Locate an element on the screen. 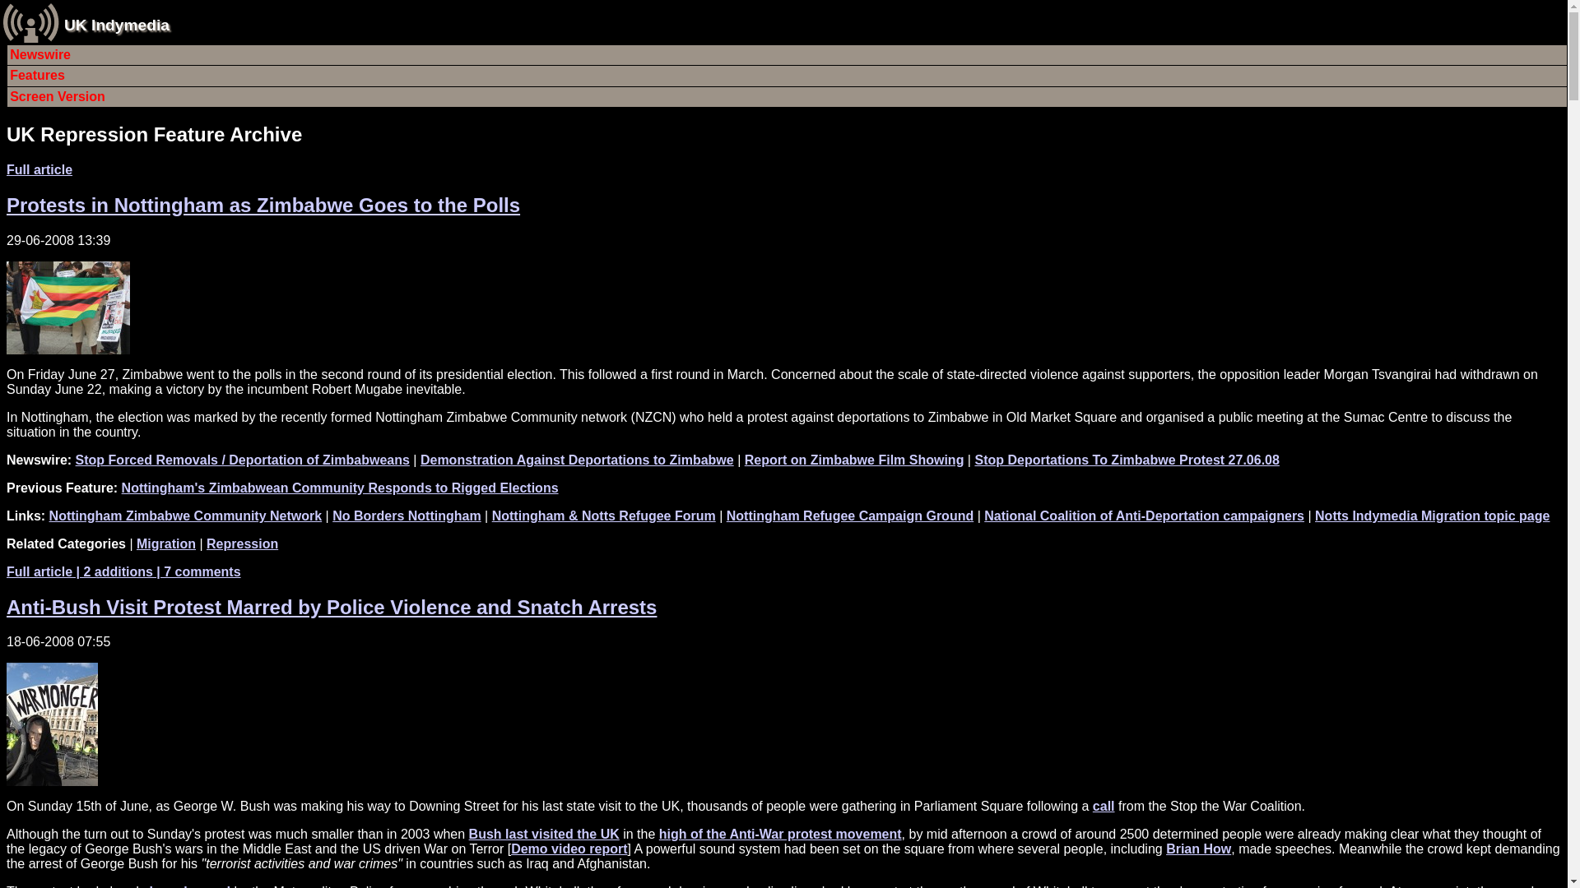 This screenshot has height=888, width=1580. been banned is located at coordinates (189, 886).